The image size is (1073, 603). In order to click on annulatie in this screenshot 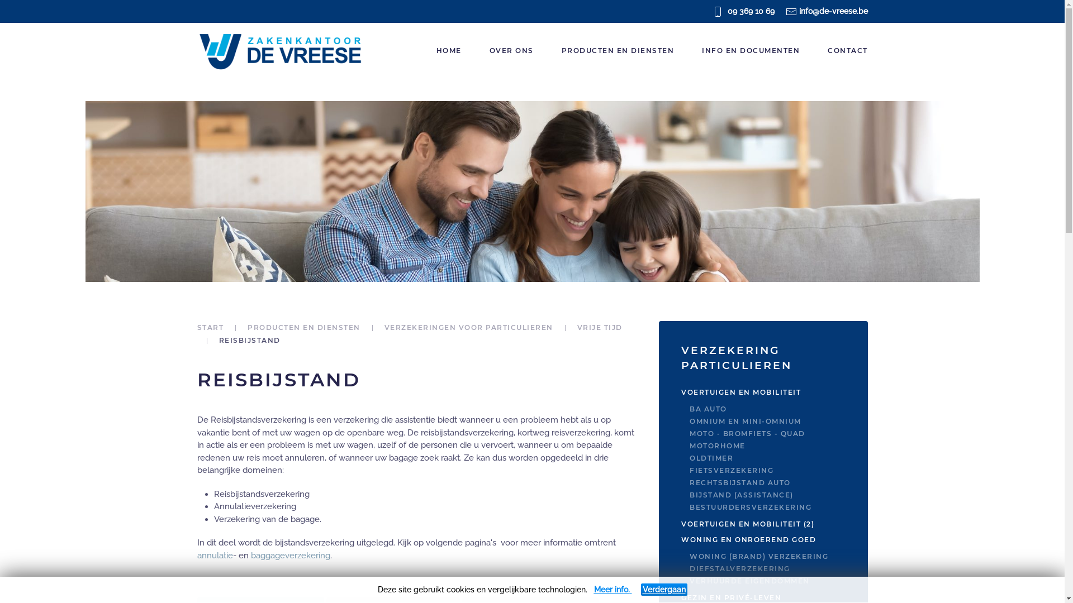, I will do `click(215, 556)`.